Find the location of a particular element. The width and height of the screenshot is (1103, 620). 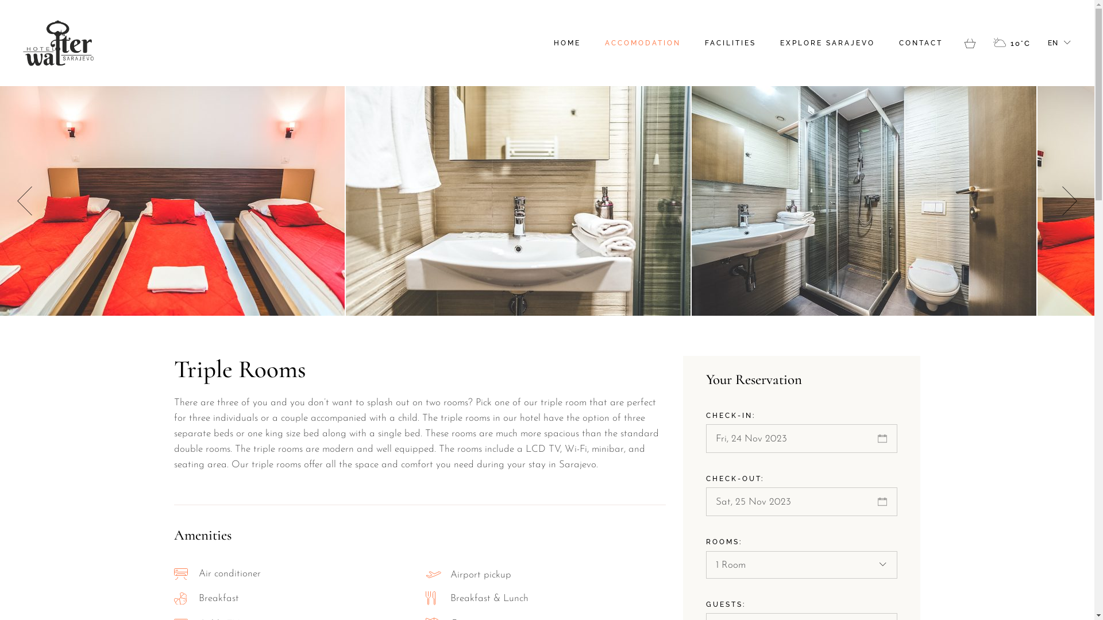

EN is located at coordinates (1059, 44).